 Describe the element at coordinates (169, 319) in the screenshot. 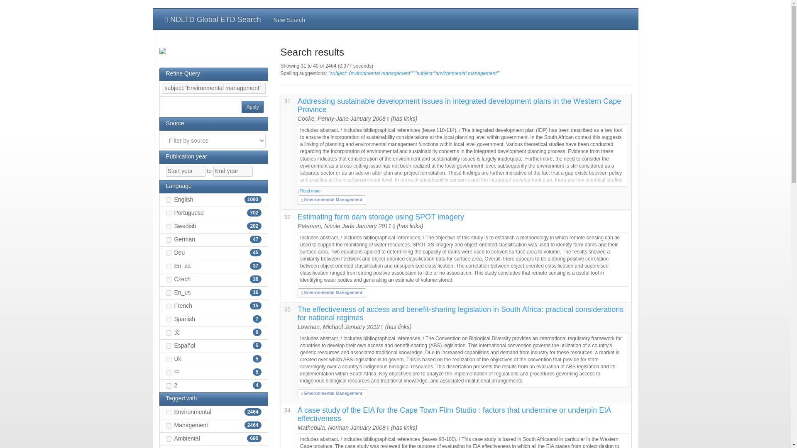

I see `spanish` at that location.